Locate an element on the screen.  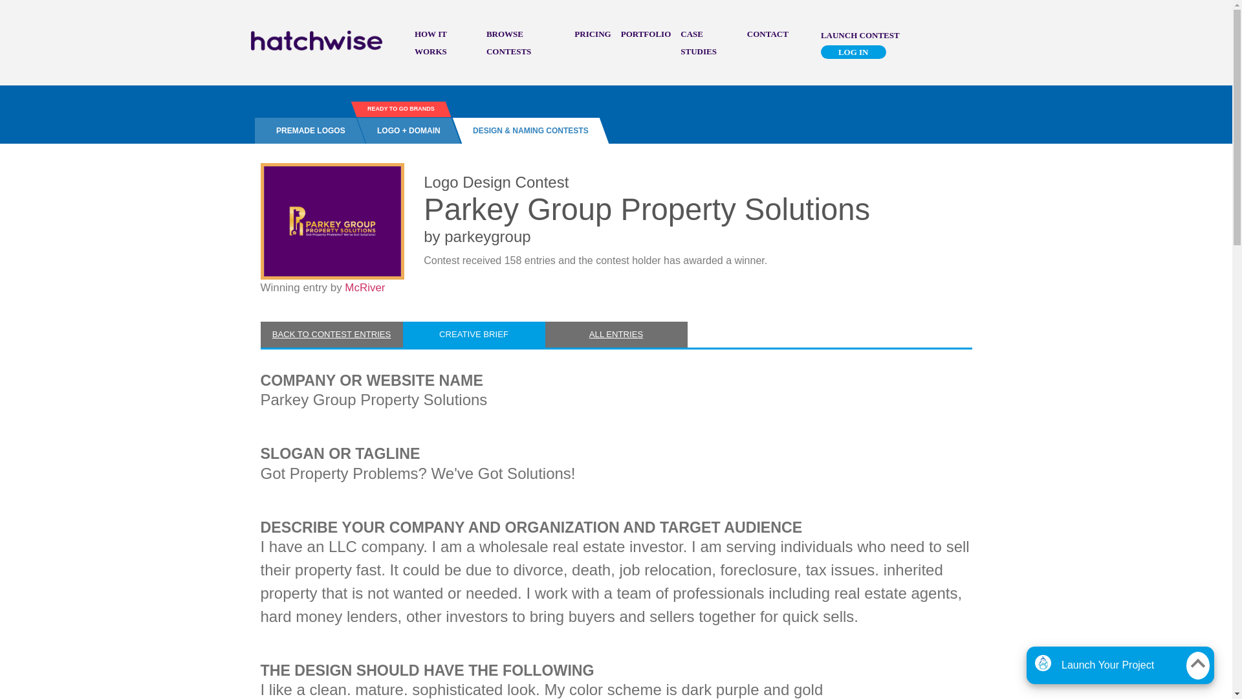
LOG IN is located at coordinates (854, 52).